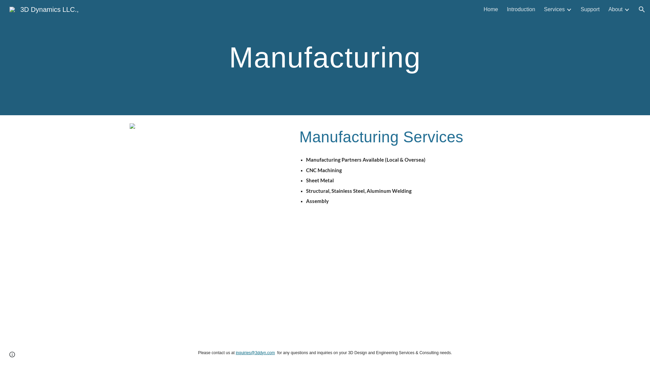 The width and height of the screenshot is (650, 366). What do you see at coordinates (569, 9) in the screenshot?
I see `Expand/Collapse` at bounding box center [569, 9].